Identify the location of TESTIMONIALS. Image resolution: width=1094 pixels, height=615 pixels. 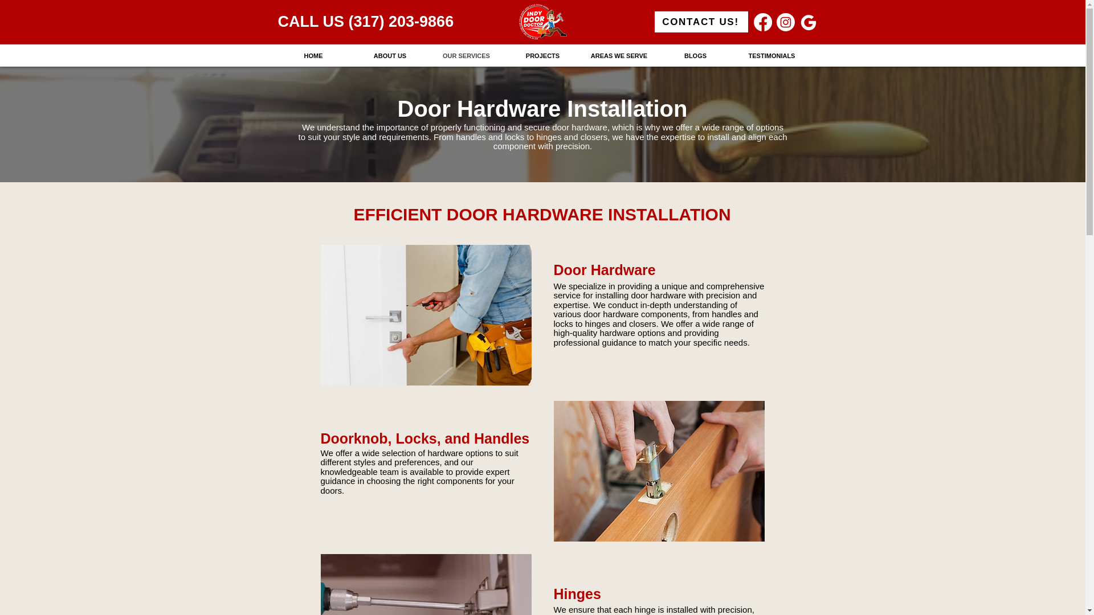
(772, 56).